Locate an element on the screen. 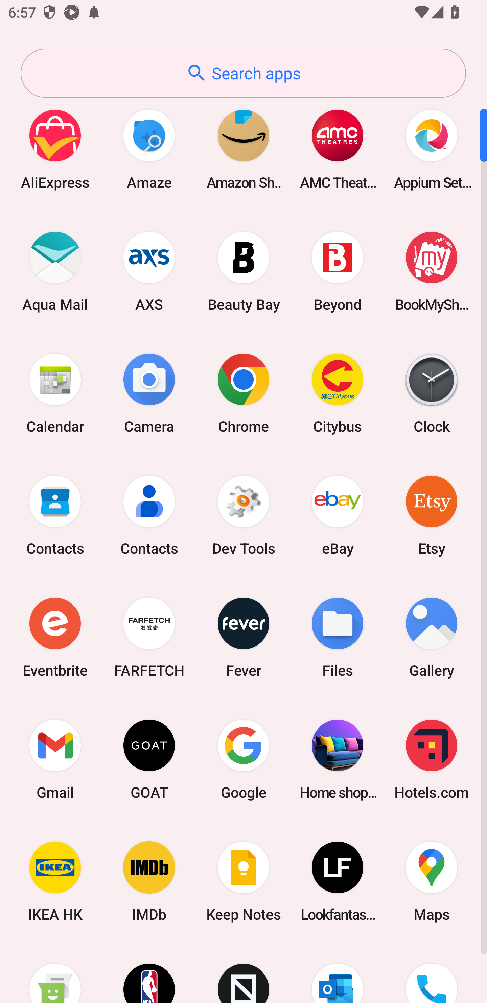 The image size is (487, 1003). IMDb is located at coordinates (149, 882).